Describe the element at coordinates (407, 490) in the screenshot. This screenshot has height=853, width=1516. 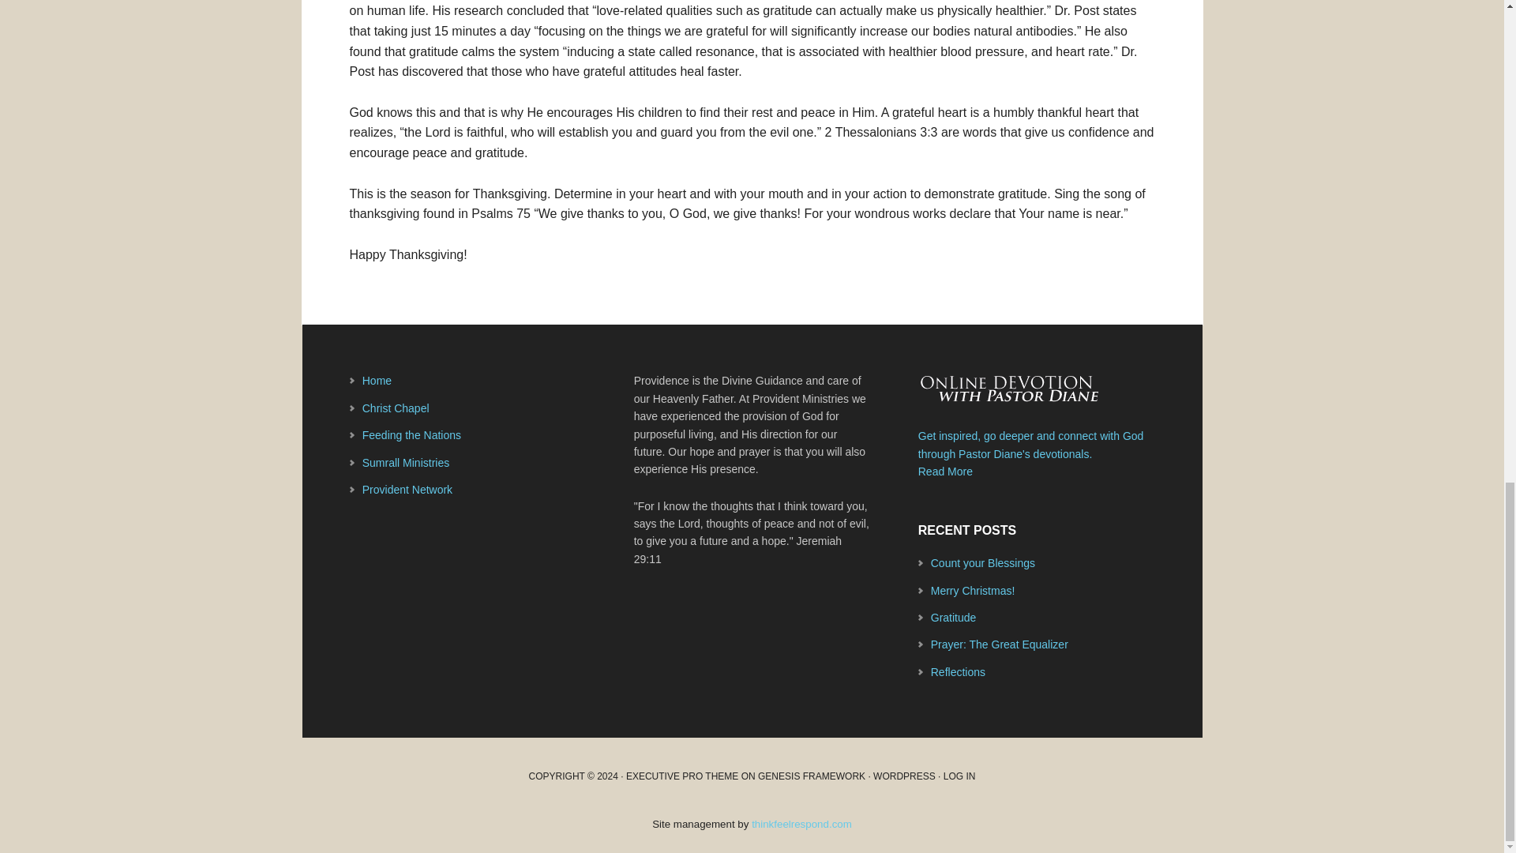
I see `Provident Network` at that location.